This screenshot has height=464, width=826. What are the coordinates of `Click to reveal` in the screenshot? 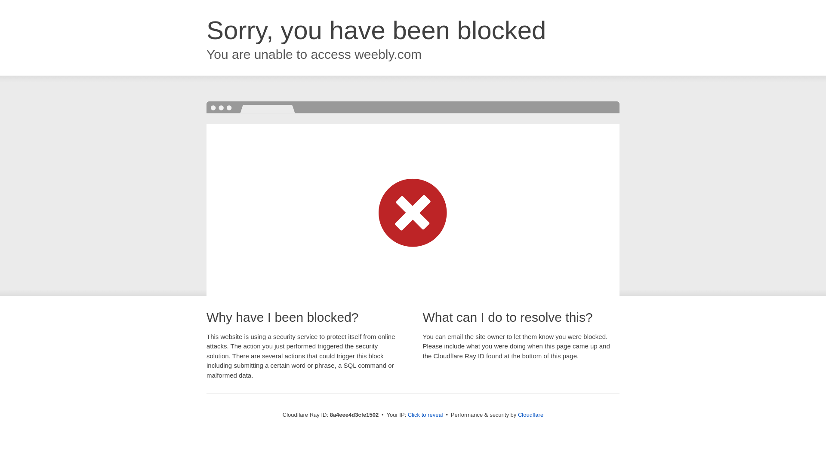 It's located at (425, 415).